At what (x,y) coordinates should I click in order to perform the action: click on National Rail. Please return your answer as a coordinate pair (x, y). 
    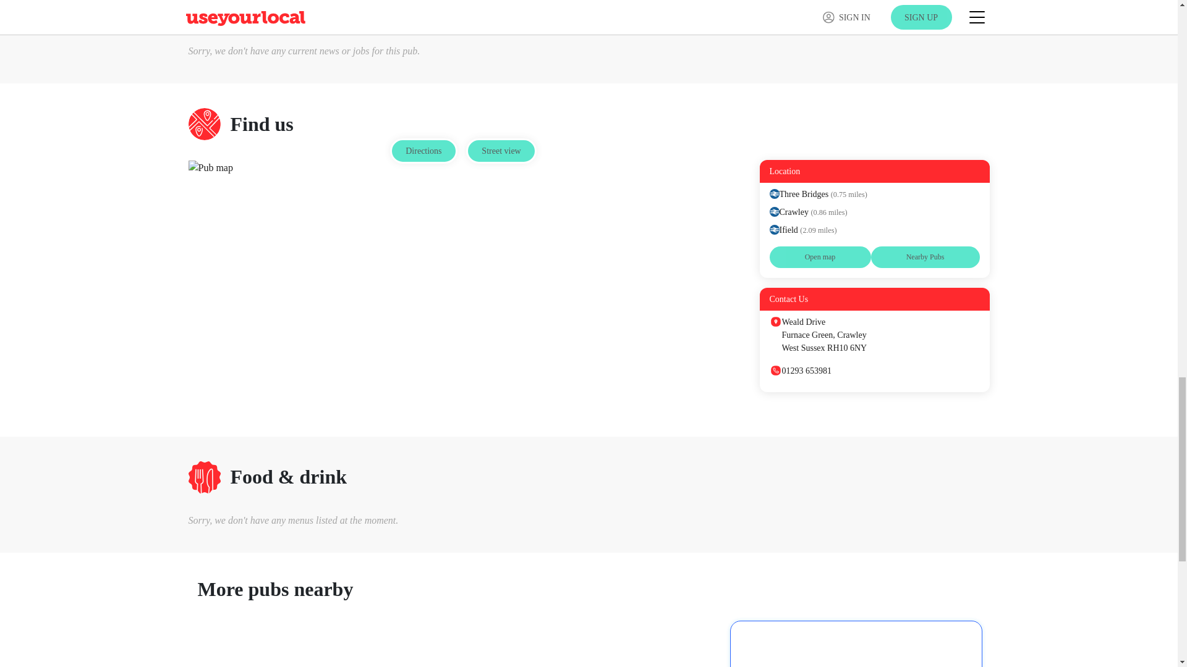
    Looking at the image, I should click on (774, 193).